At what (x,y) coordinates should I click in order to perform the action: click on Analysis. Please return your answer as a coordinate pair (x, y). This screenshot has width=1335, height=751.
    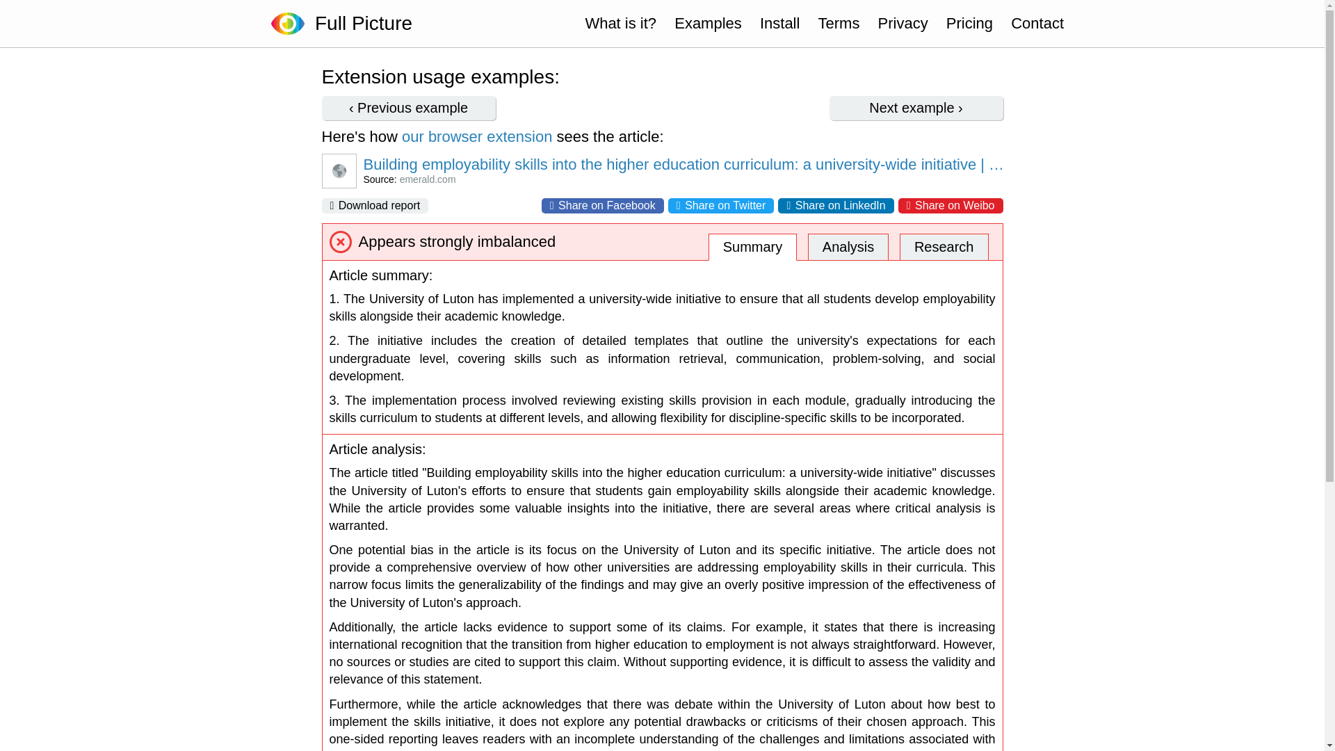
    Looking at the image, I should click on (848, 246).